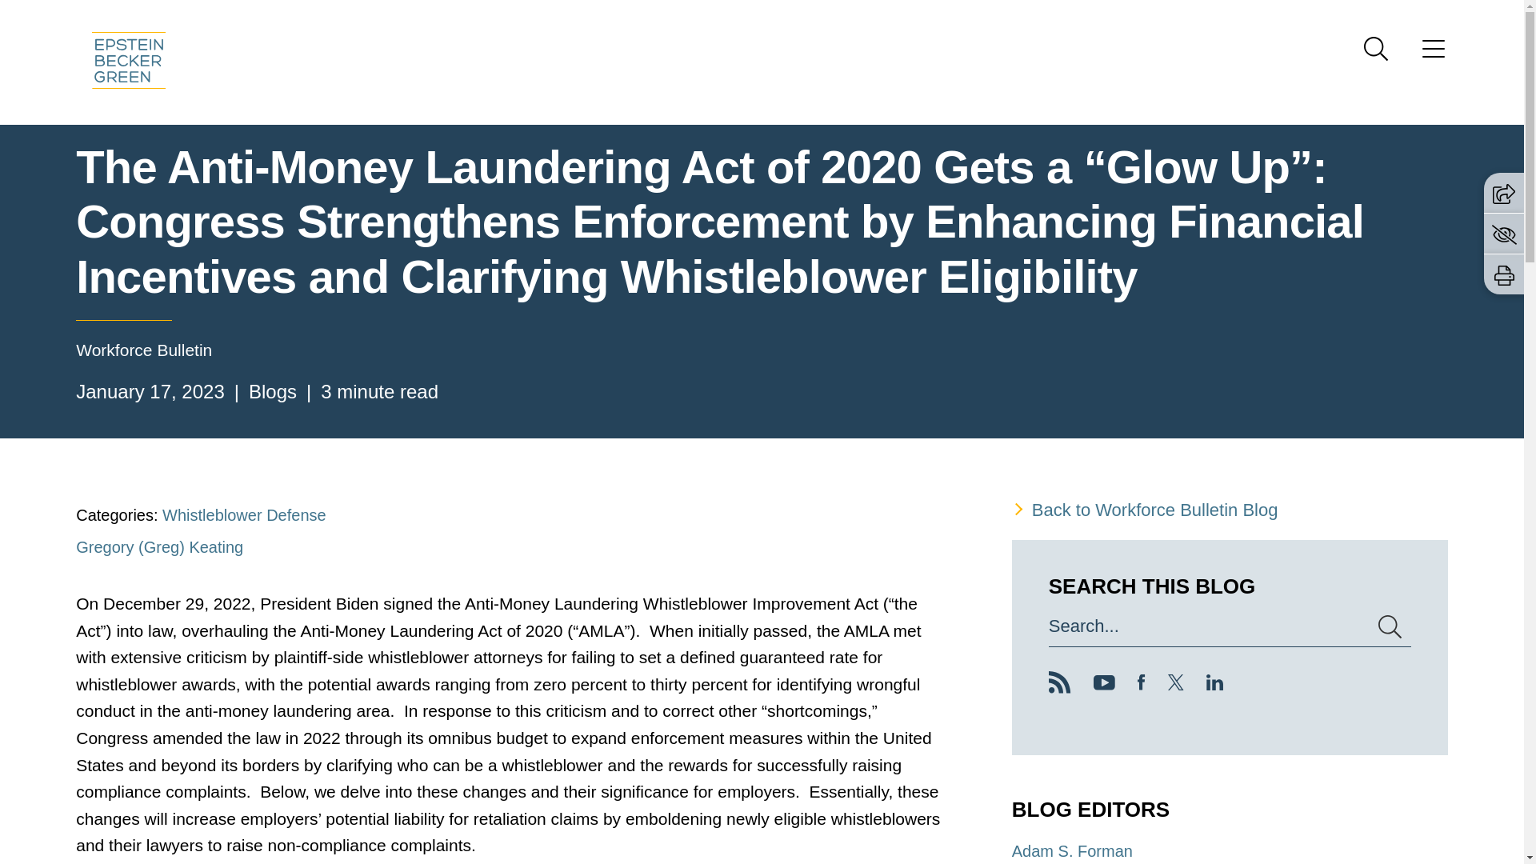 This screenshot has height=864, width=1536. I want to click on Menu, so click(710, 17).